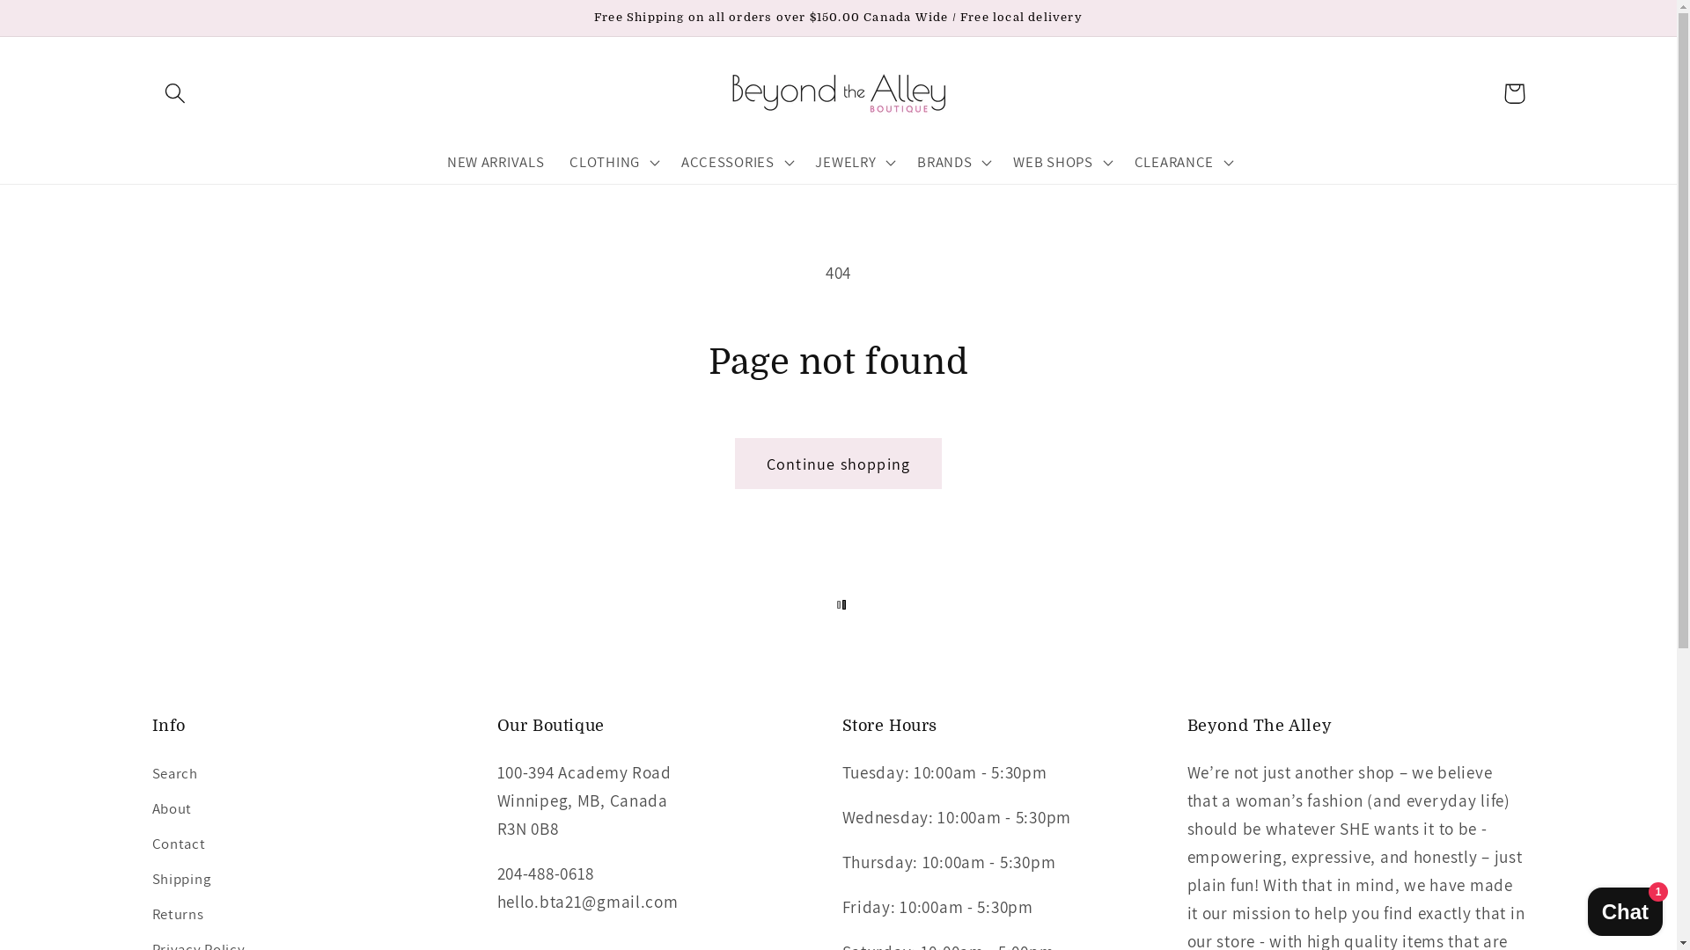 This screenshot has width=1690, height=950. What do you see at coordinates (178, 844) in the screenshot?
I see `Contact` at bounding box center [178, 844].